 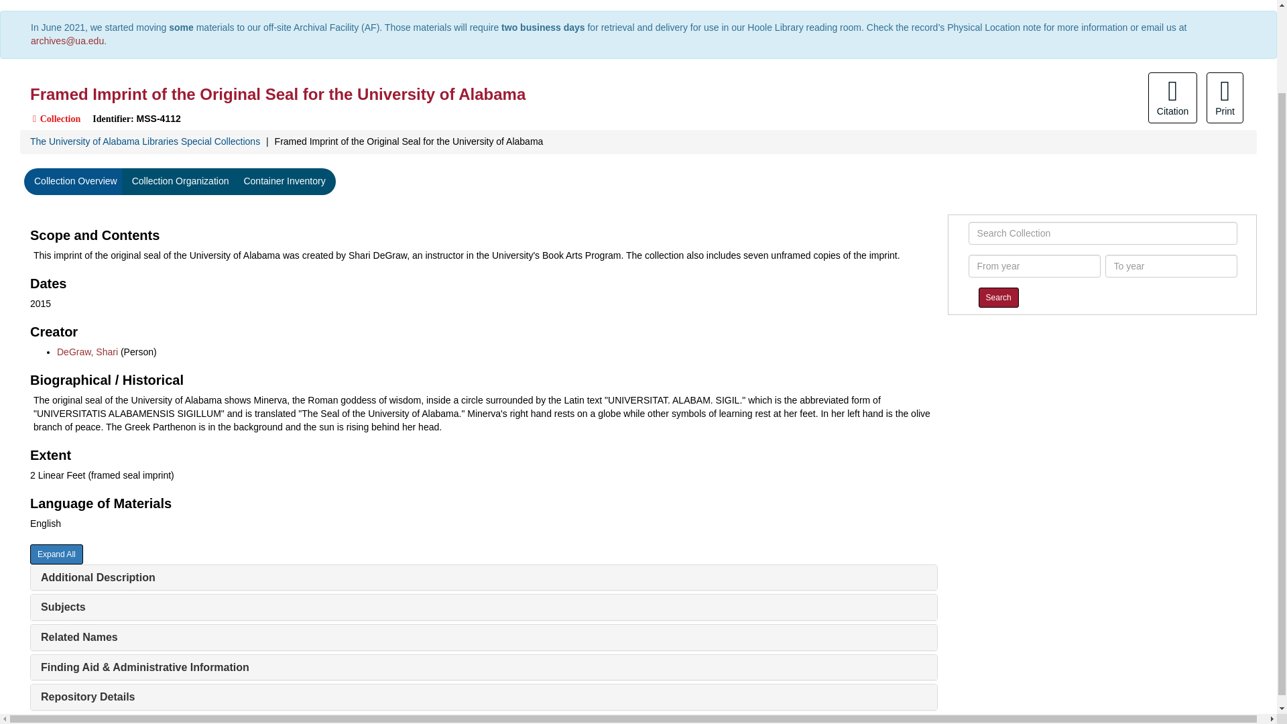 I want to click on Repository Details, so click(x=88, y=697).